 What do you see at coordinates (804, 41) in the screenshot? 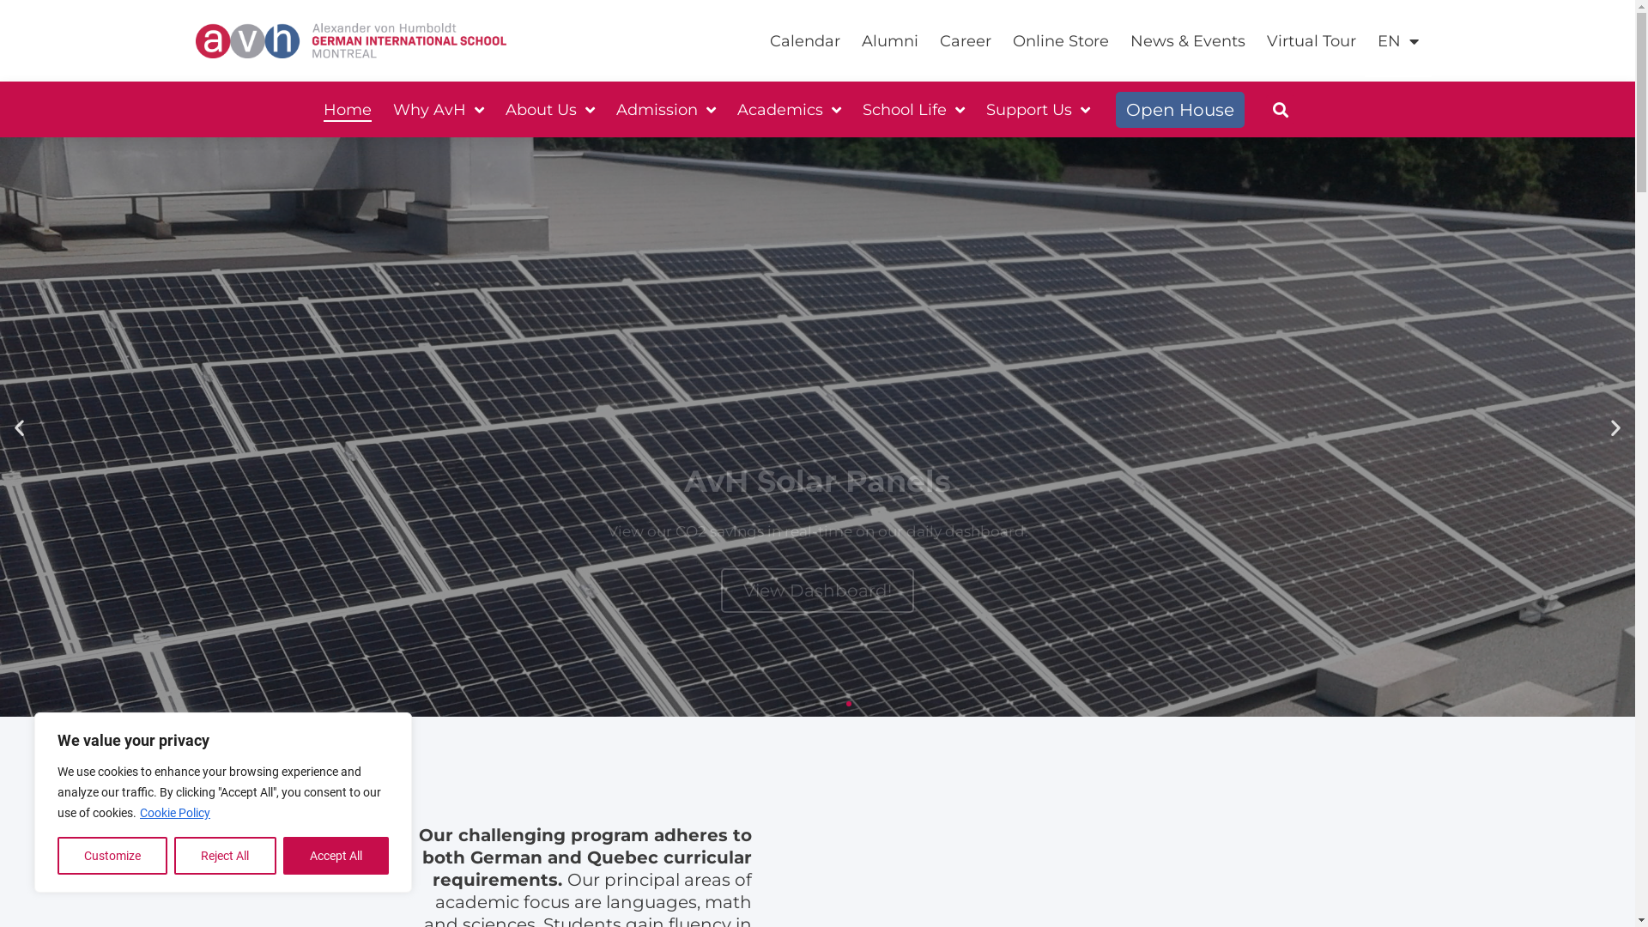
I see `Calendar` at bounding box center [804, 41].